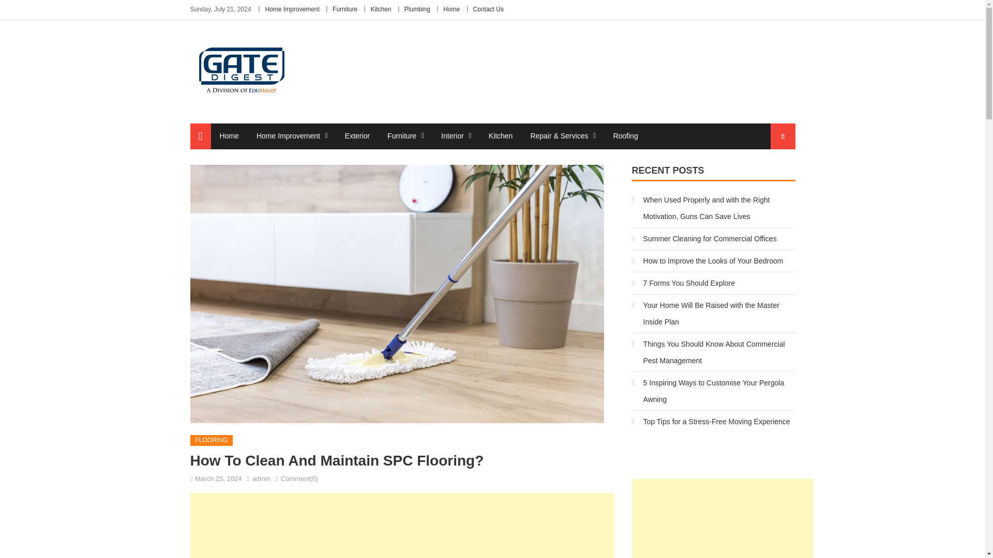  Describe the element at coordinates (292, 9) in the screenshot. I see `Home Improvement` at that location.